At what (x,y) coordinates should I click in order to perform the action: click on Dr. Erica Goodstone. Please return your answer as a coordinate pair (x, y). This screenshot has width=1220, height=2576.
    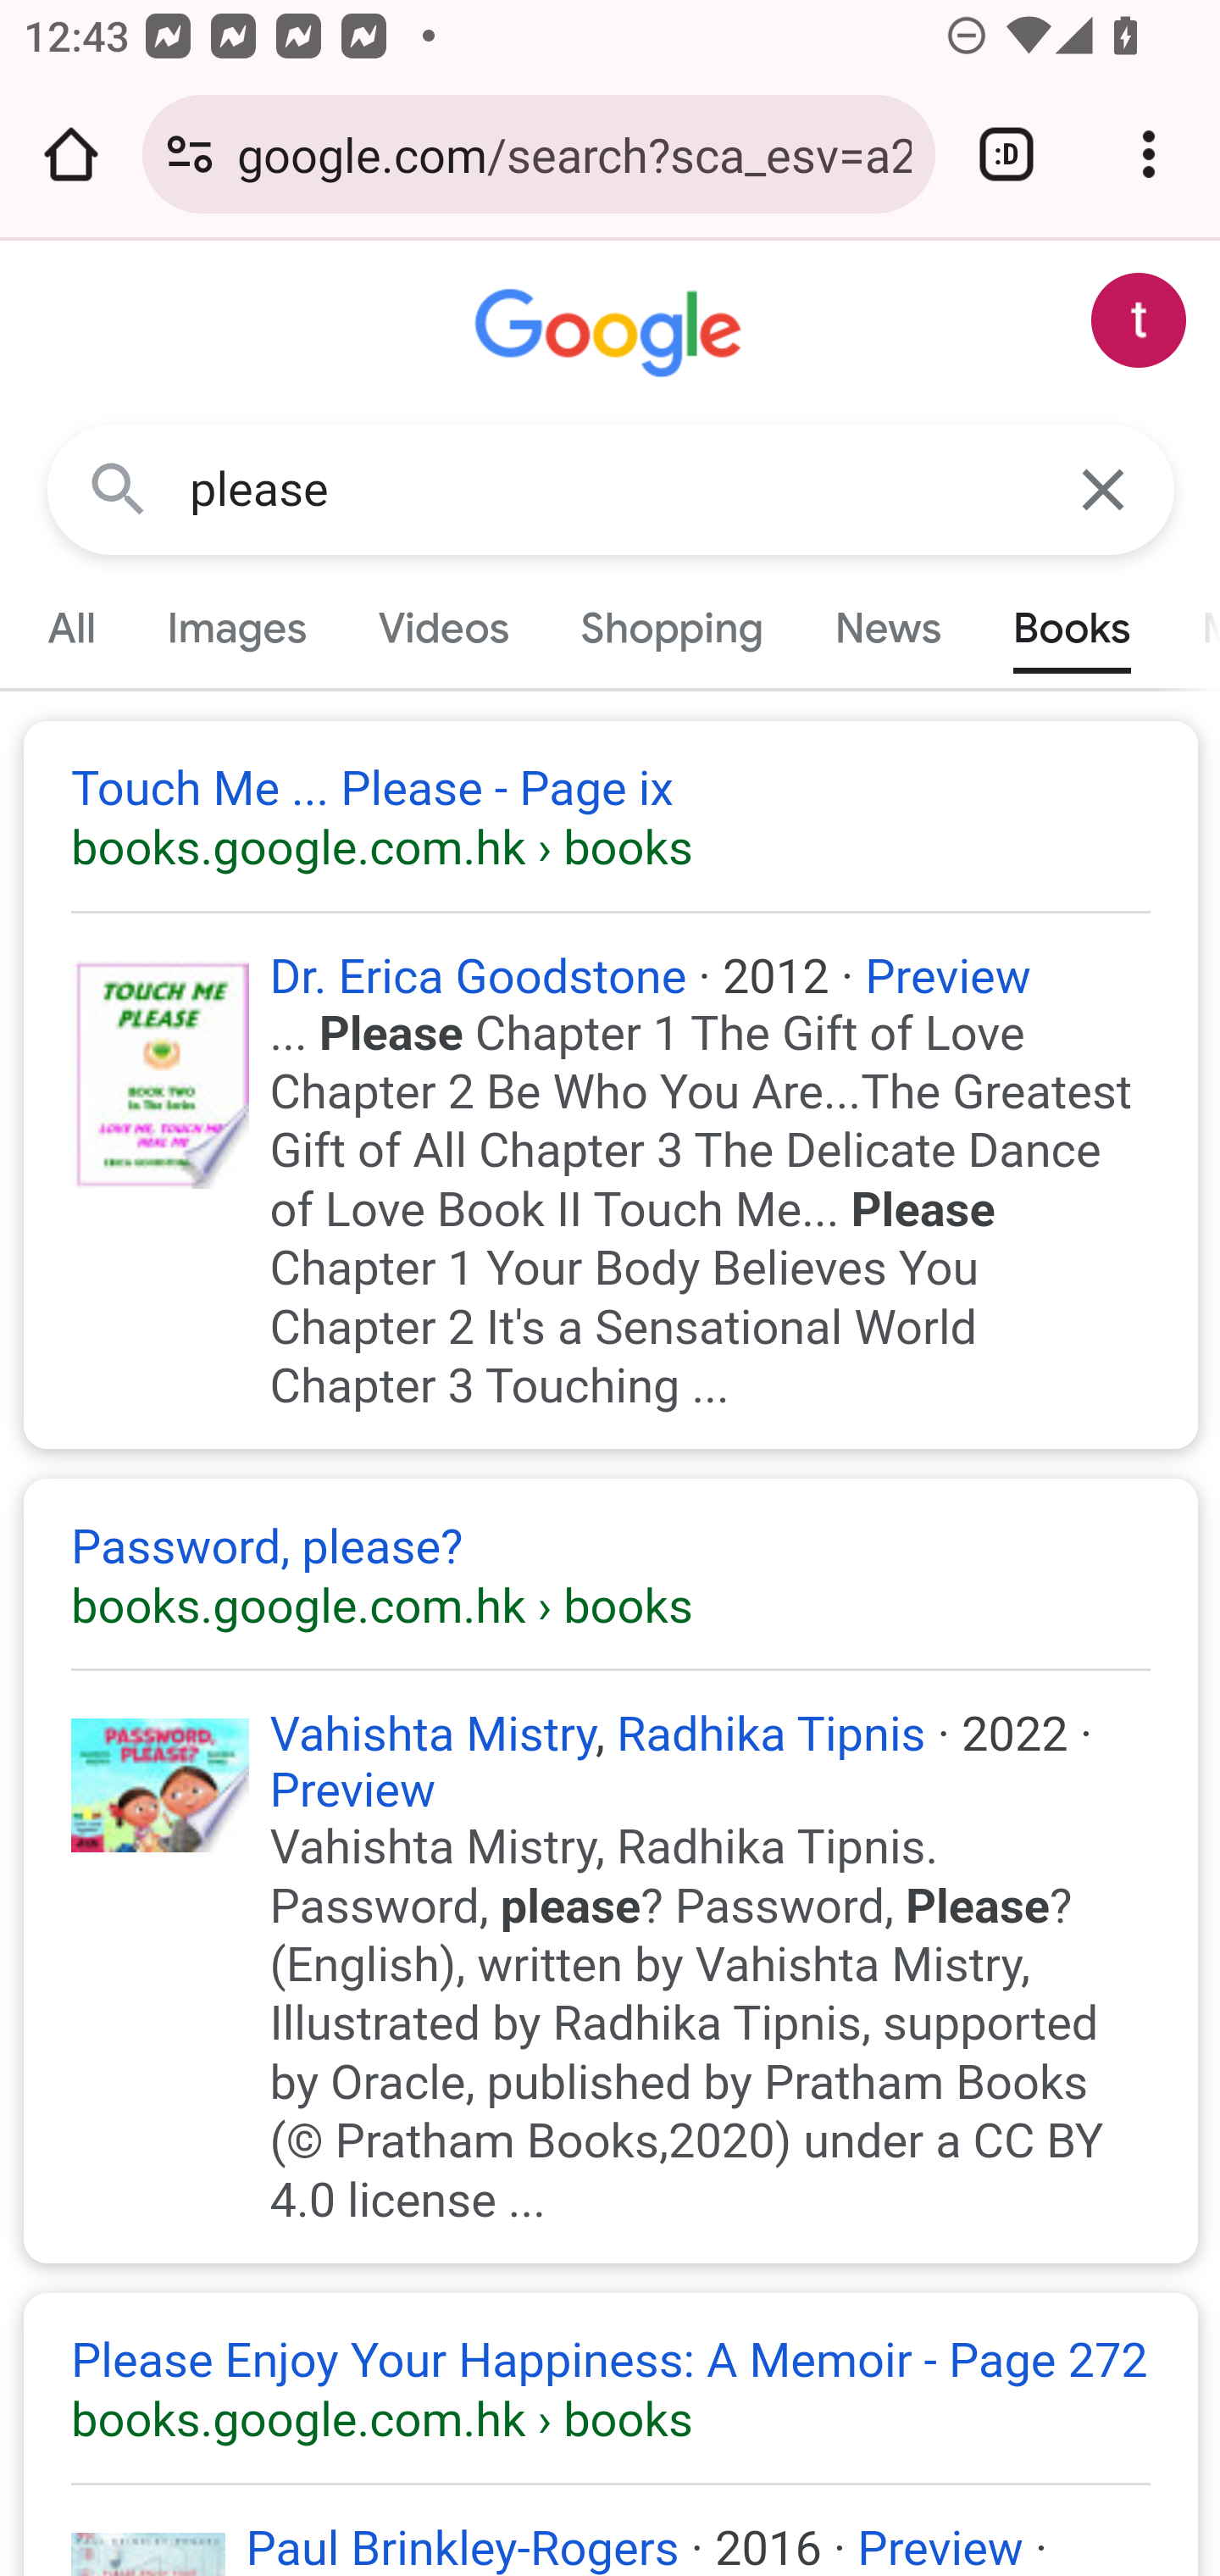
    Looking at the image, I should click on (478, 974).